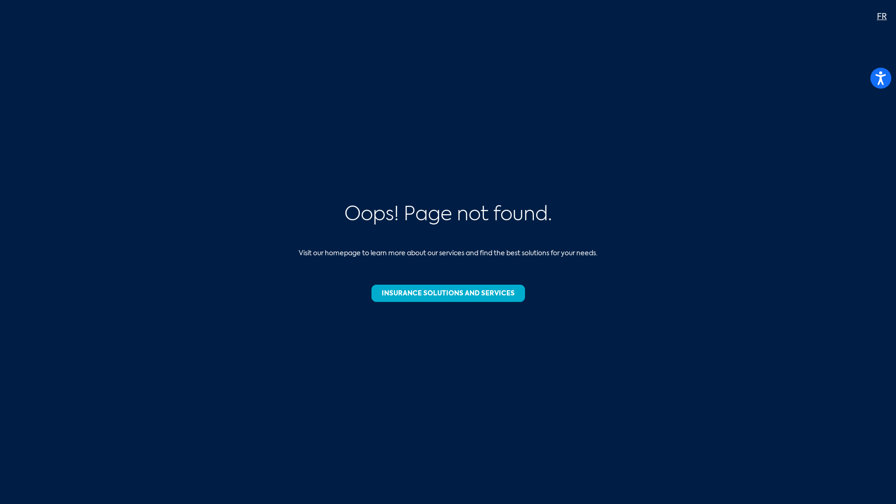  Describe the element at coordinates (882, 17) in the screenshot. I see `FR` at that location.